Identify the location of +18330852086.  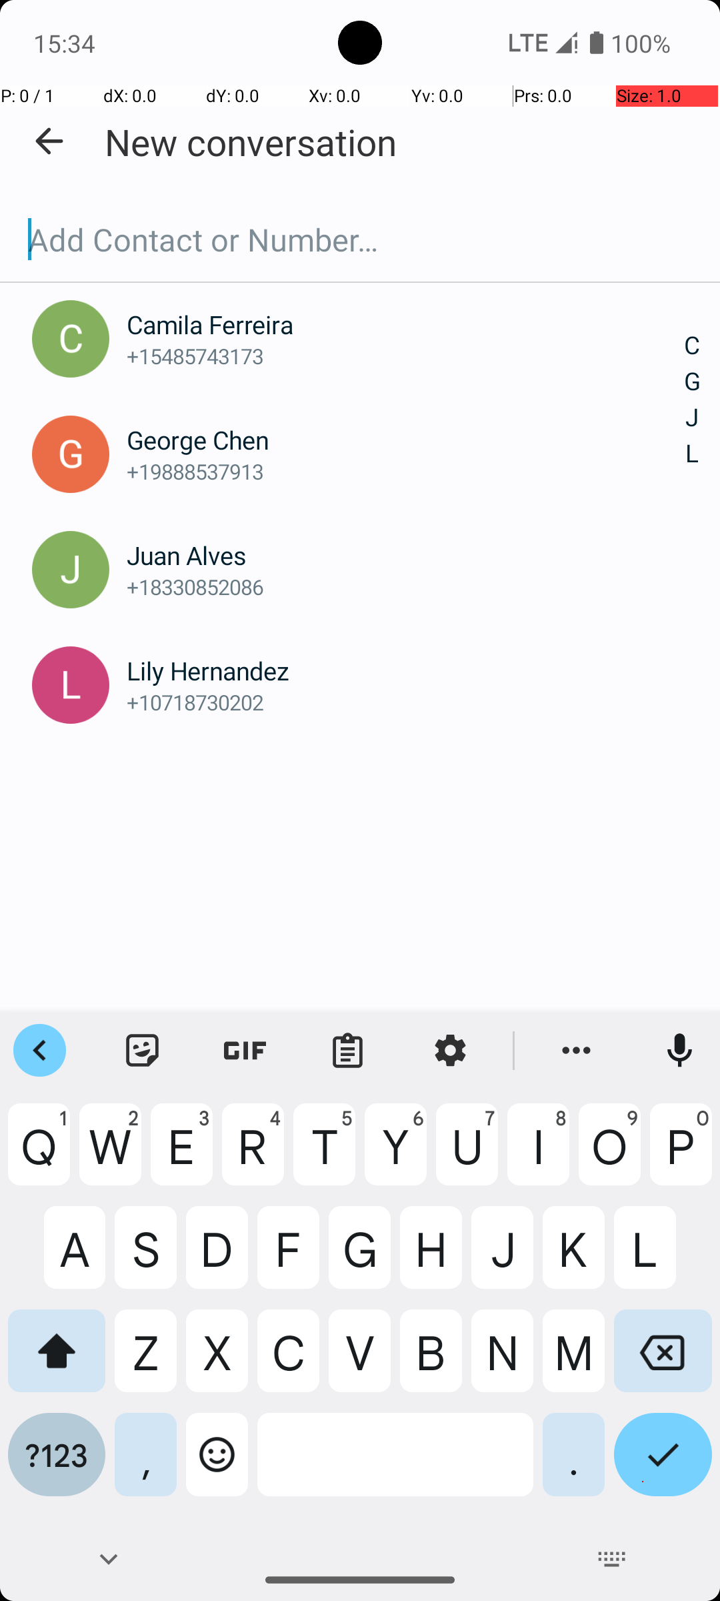
(405, 587).